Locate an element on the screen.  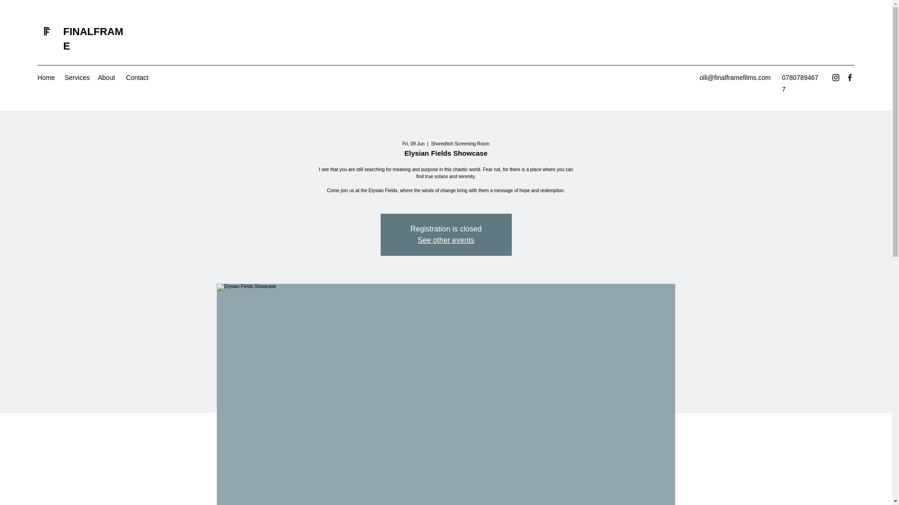
Home is located at coordinates (46, 78).